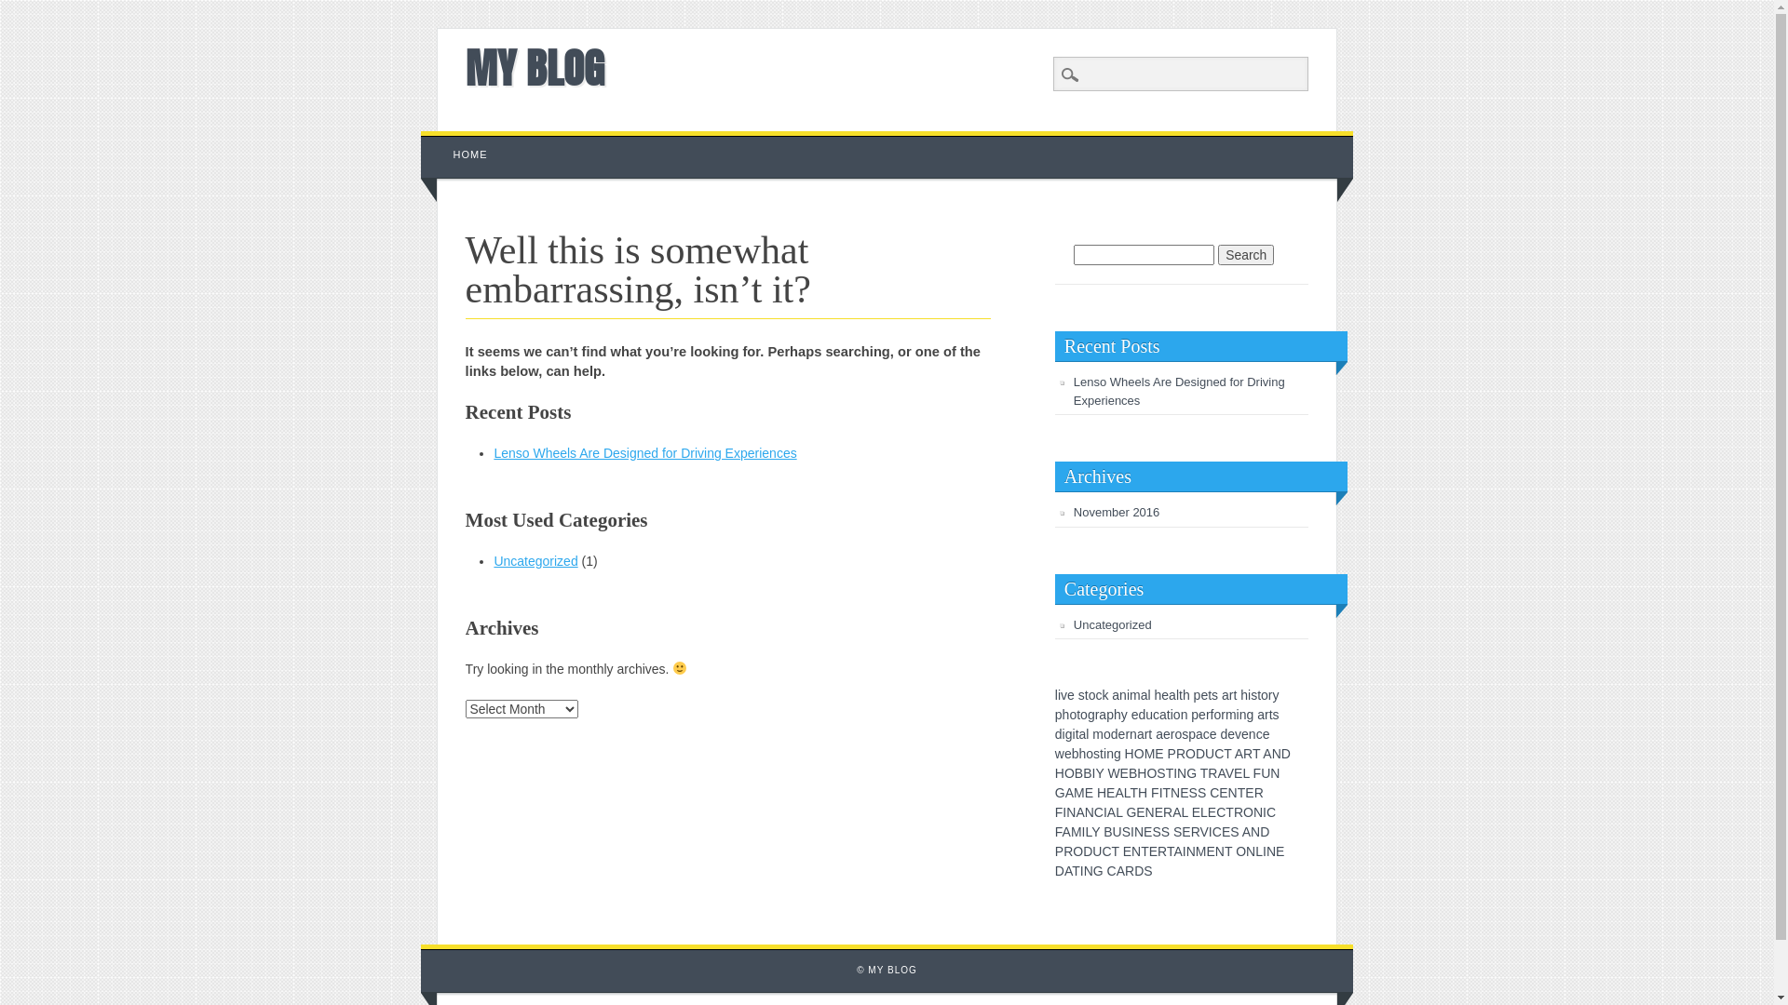 This screenshot has height=1005, width=1788. I want to click on A, so click(1067, 832).